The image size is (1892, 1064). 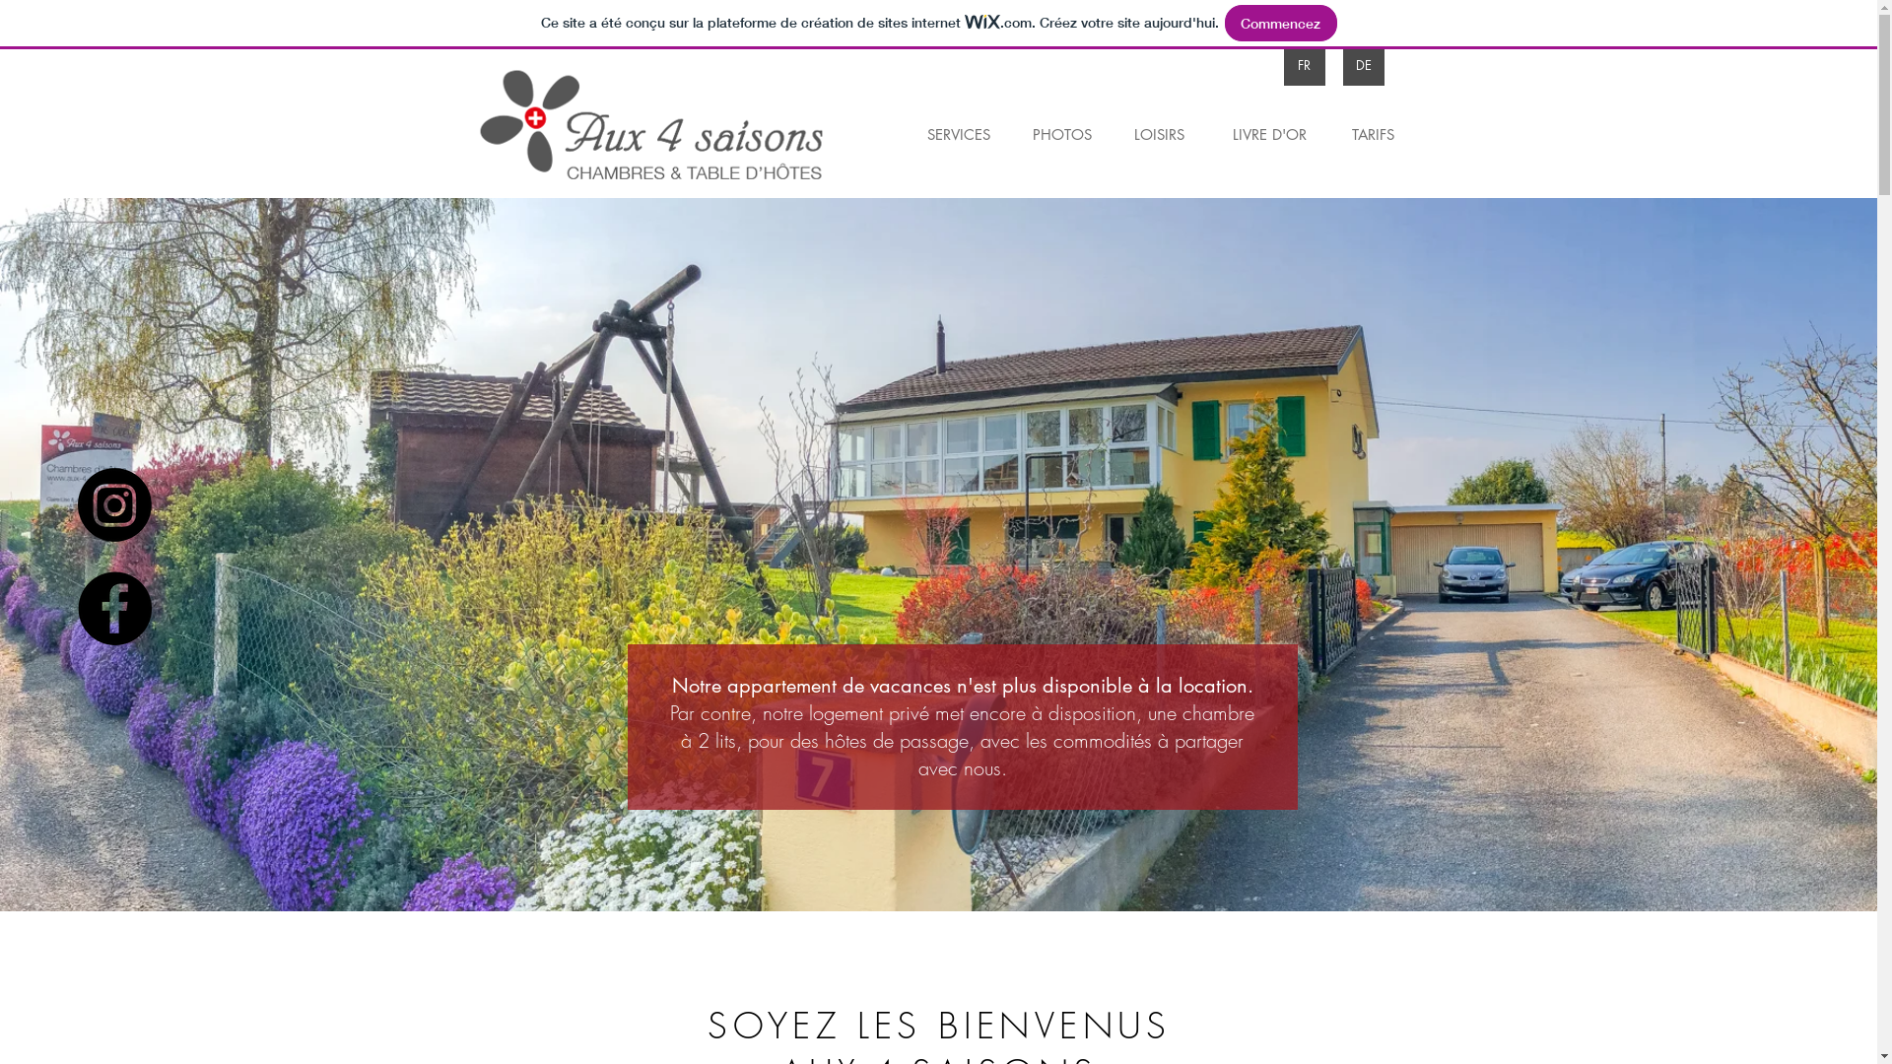 I want to click on TARIFS, so click(x=1372, y=134).